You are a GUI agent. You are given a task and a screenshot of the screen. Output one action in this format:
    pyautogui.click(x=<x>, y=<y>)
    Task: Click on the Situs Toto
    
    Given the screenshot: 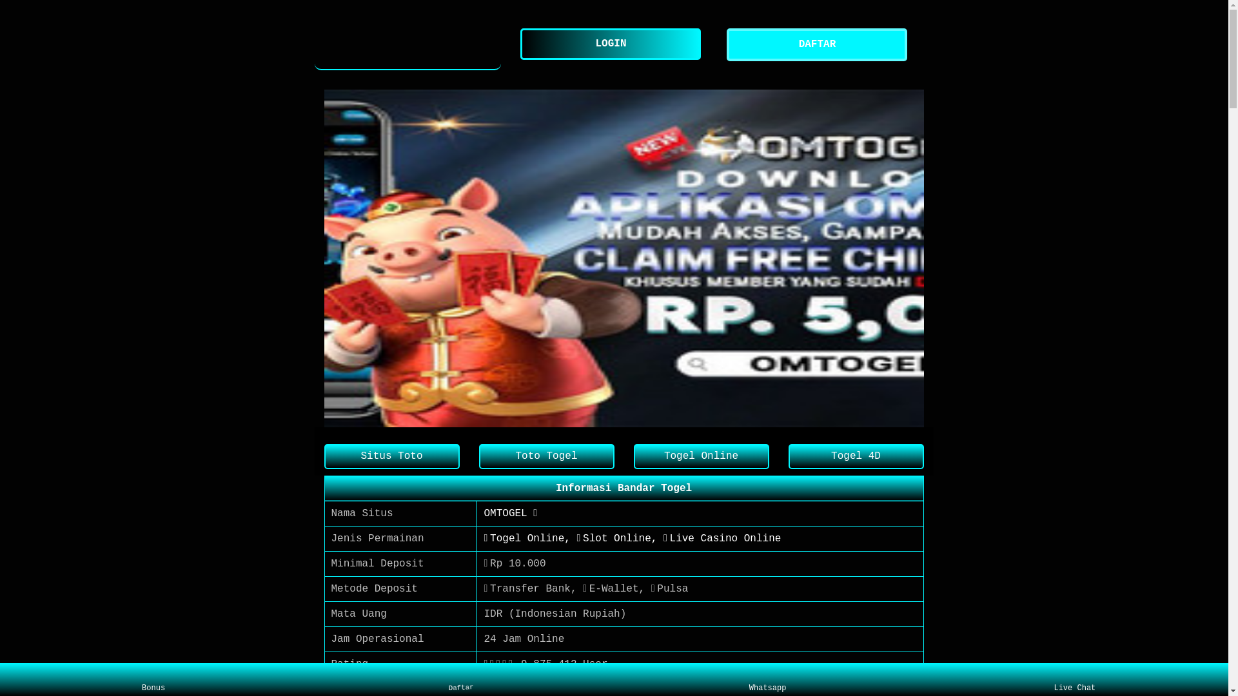 What is the action you would take?
    pyautogui.click(x=391, y=456)
    